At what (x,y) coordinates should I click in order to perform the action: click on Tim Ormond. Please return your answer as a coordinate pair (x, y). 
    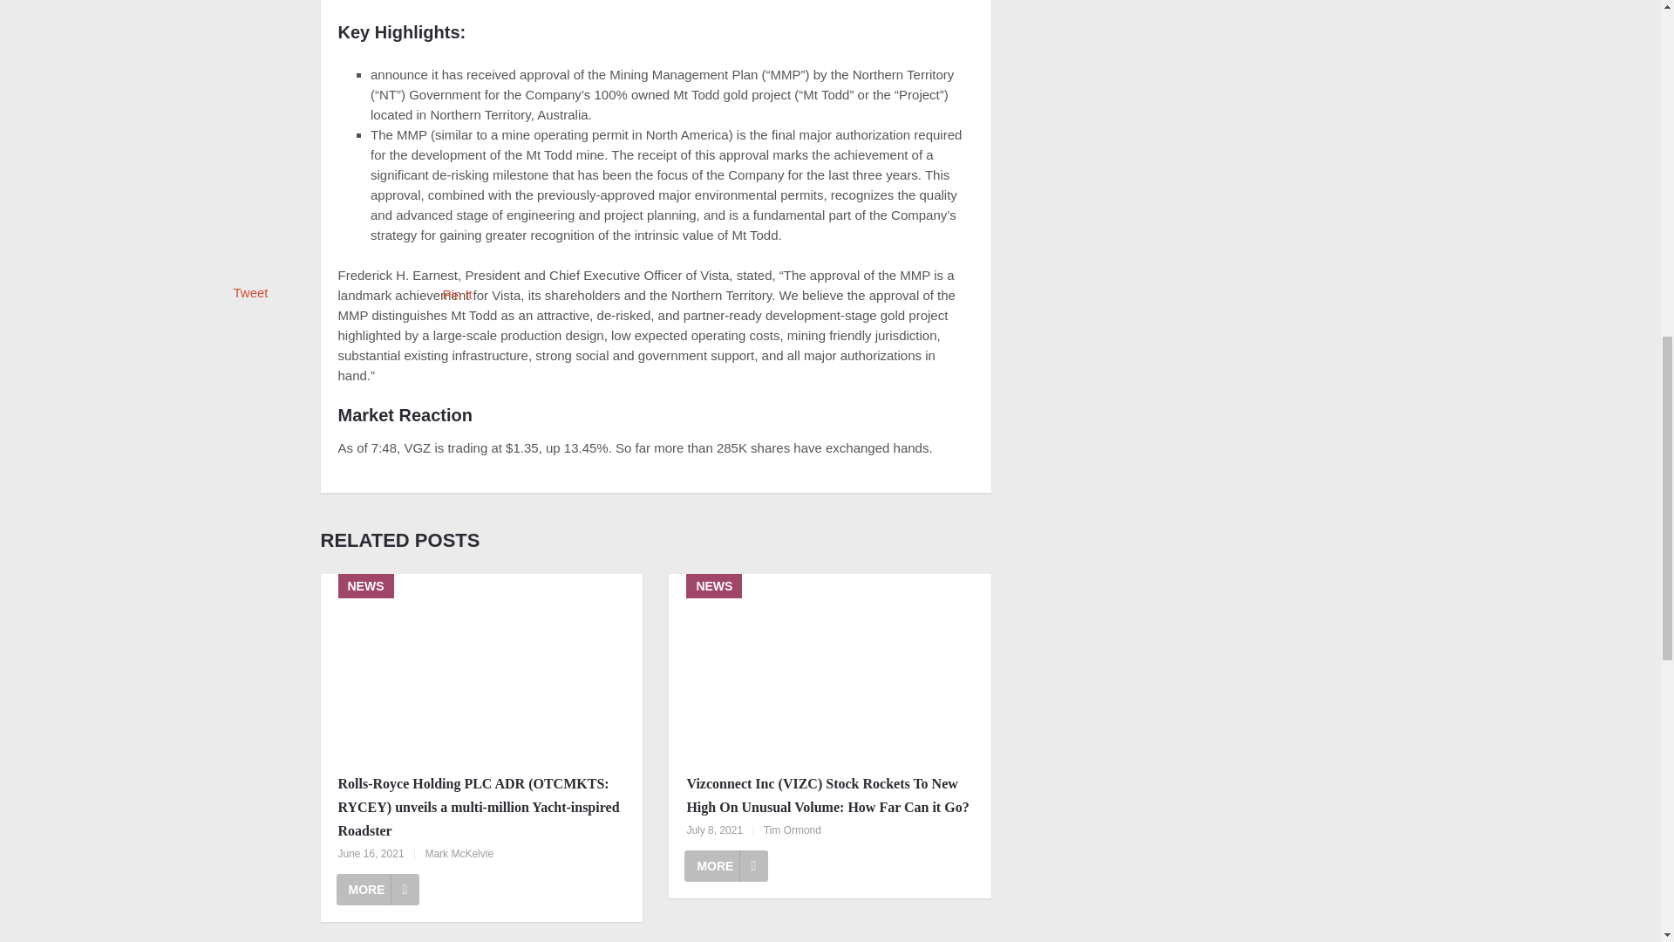
    Looking at the image, I should click on (792, 830).